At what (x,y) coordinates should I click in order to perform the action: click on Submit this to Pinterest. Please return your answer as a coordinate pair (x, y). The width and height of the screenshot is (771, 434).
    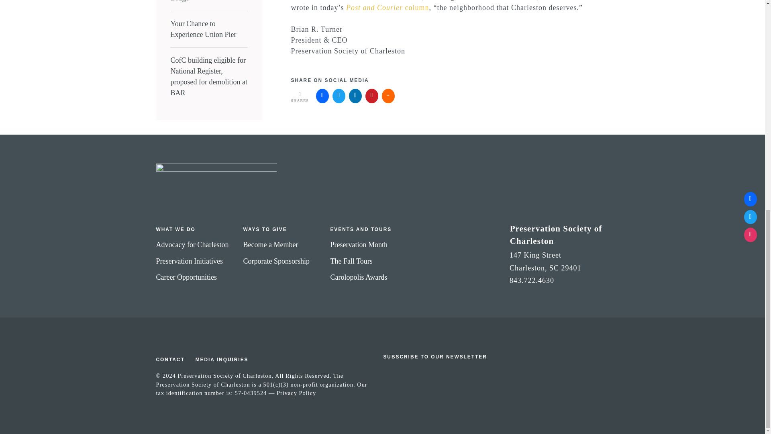
    Looking at the image, I should click on (372, 96).